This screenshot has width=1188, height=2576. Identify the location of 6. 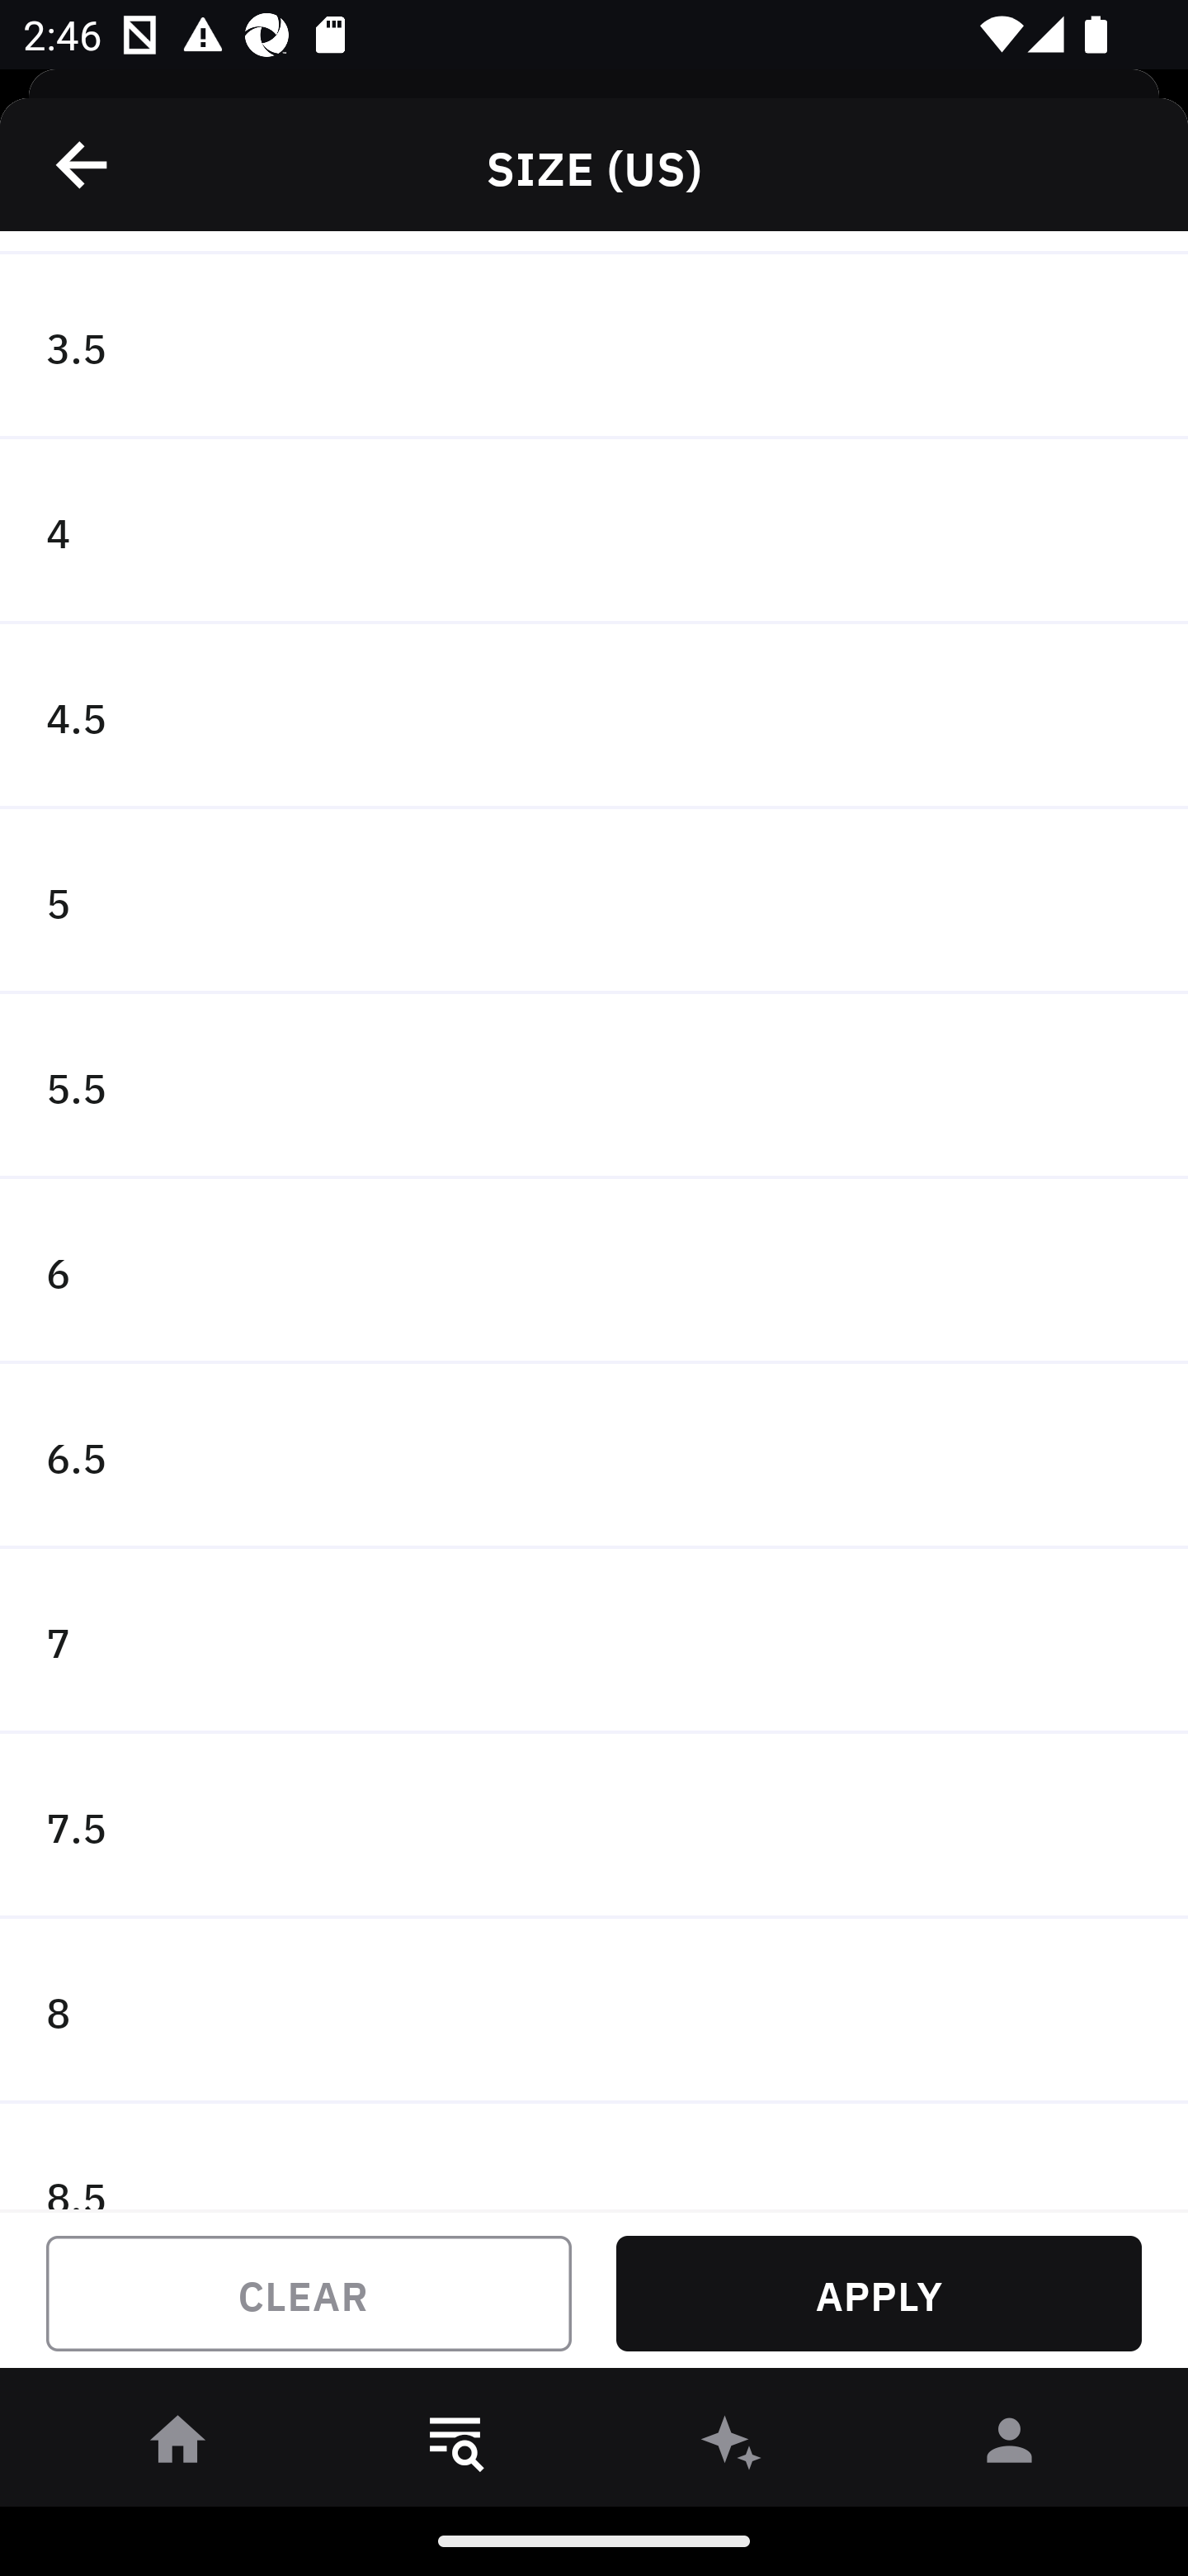
(594, 1271).